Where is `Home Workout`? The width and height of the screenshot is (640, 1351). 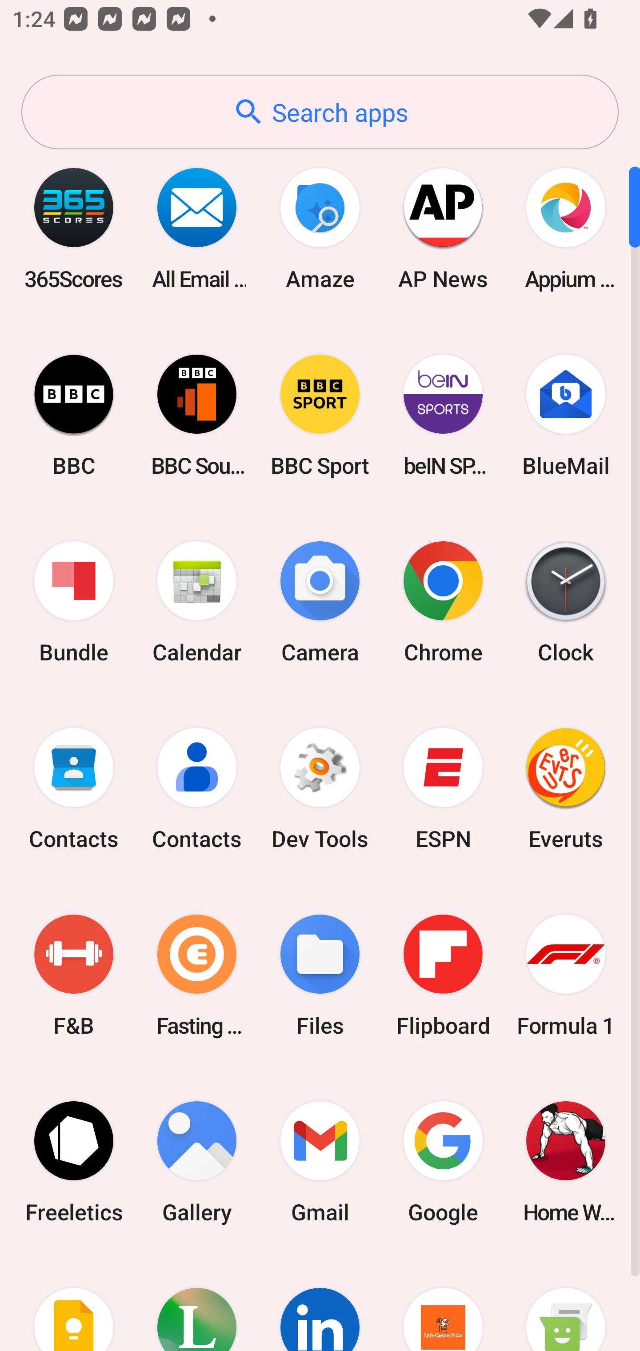 Home Workout is located at coordinates (566, 1162).